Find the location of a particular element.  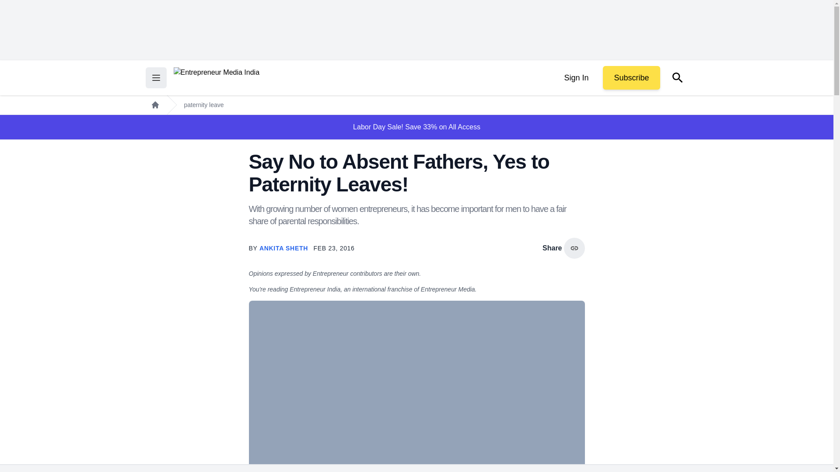

copy is located at coordinates (574, 248).